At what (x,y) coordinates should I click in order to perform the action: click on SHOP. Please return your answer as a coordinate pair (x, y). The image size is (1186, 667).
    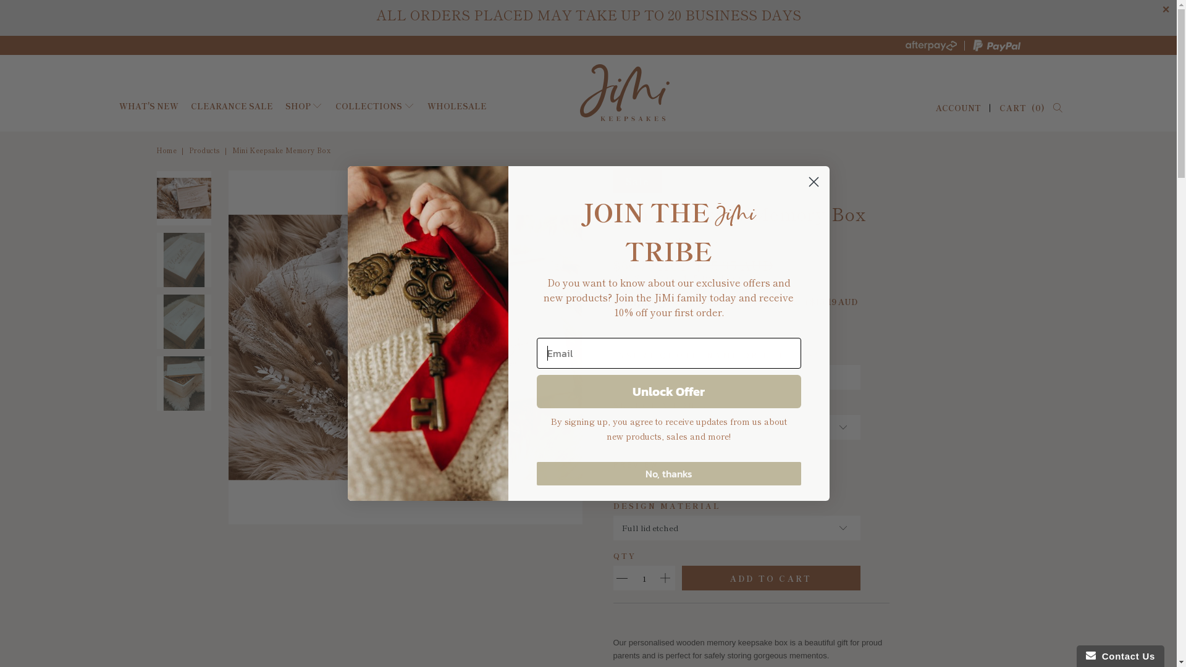
    Looking at the image, I should click on (305, 106).